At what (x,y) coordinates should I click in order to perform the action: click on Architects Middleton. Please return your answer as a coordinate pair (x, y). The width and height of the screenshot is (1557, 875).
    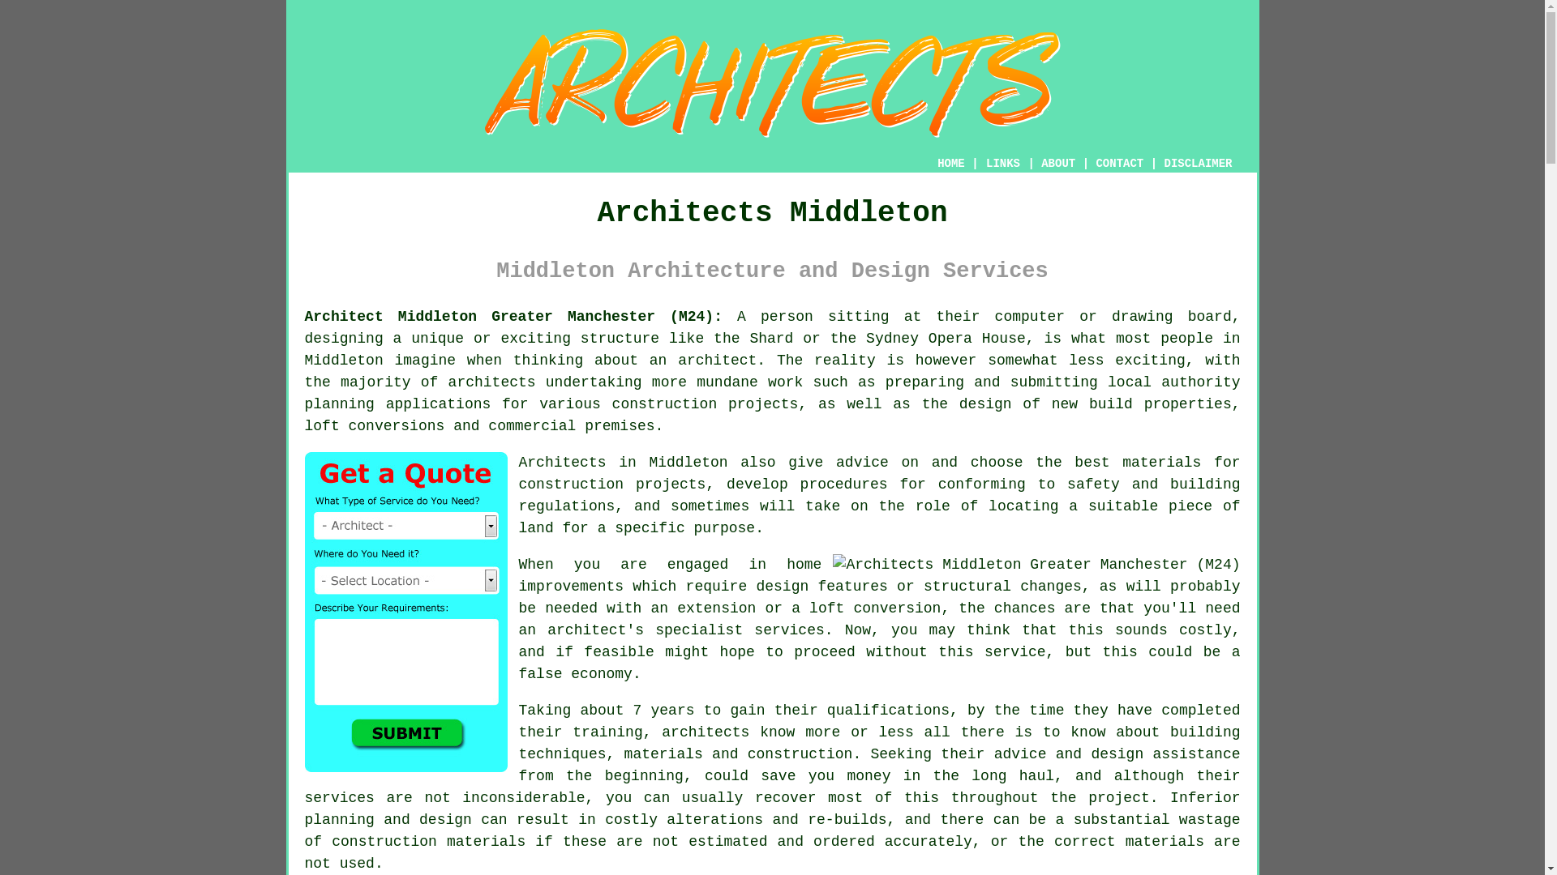
    Looking at the image, I should click on (771, 83).